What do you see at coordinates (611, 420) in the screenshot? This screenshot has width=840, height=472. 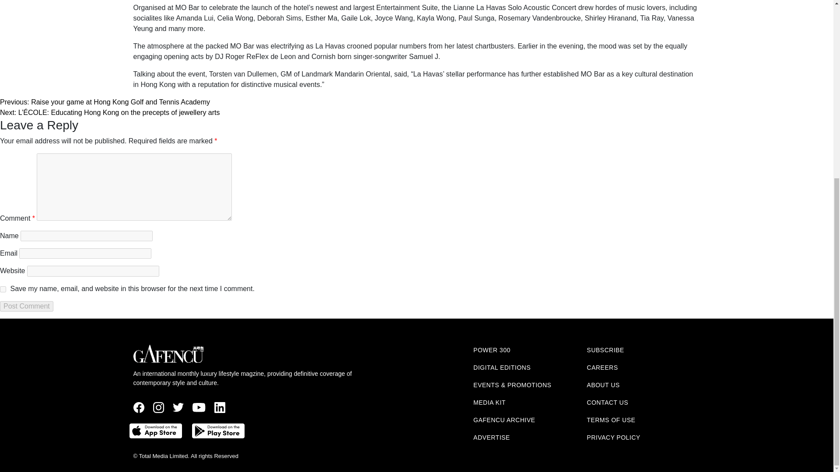 I see `TERMS OF USE` at bounding box center [611, 420].